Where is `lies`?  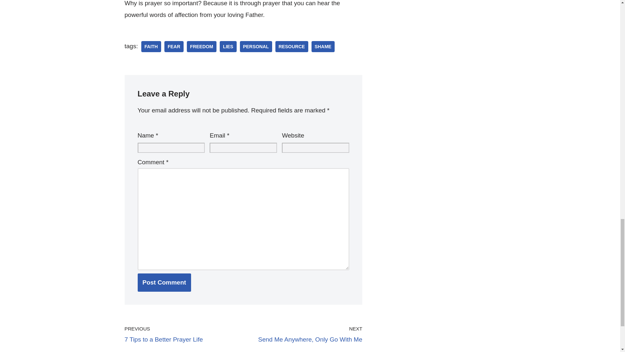
lies is located at coordinates (228, 46).